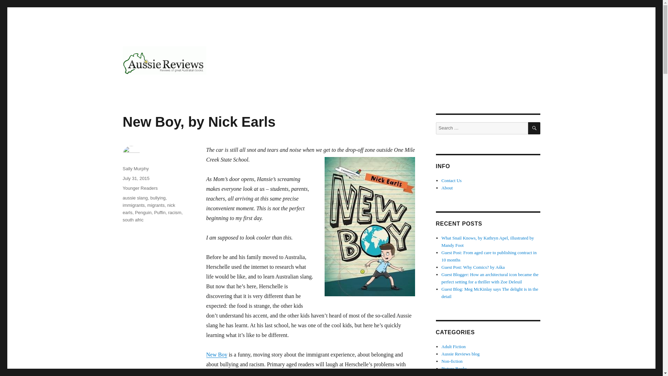 This screenshot has width=668, height=376. I want to click on Uncategorised, so click(454, 375).